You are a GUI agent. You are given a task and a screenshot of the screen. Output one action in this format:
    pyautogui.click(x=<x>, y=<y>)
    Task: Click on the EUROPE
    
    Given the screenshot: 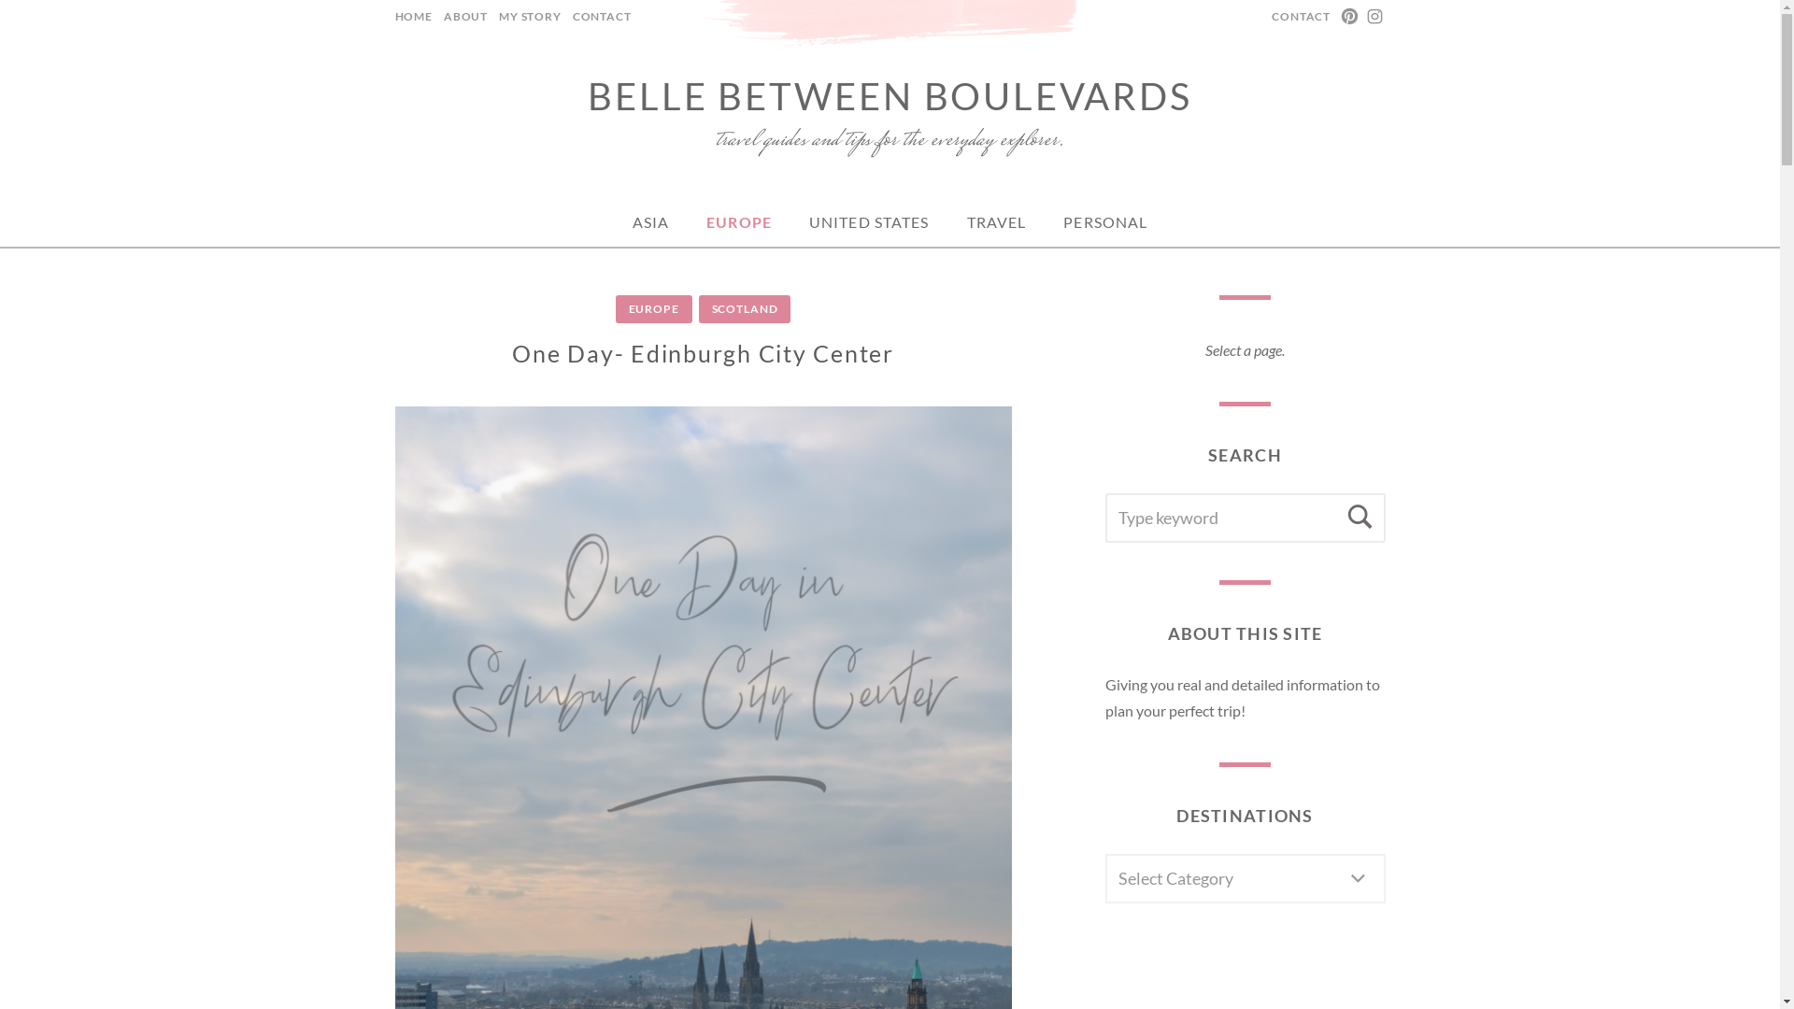 What is the action you would take?
    pyautogui.click(x=654, y=308)
    